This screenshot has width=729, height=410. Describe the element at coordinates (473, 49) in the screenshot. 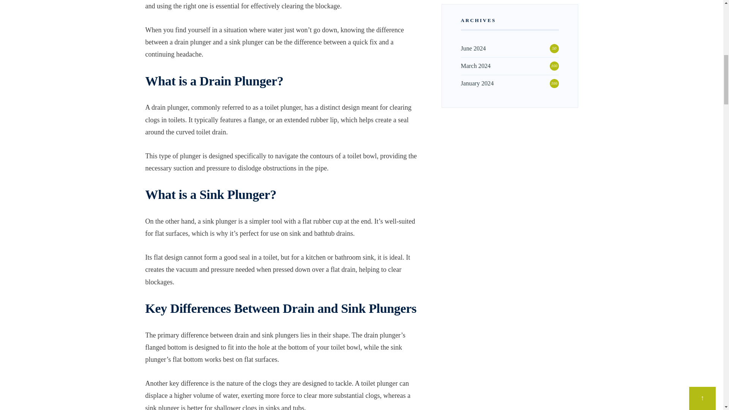

I see `June 2024` at that location.